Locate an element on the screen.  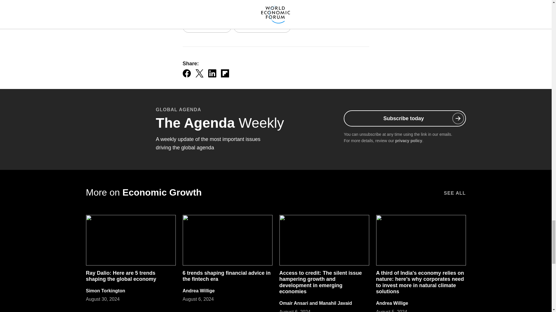
Subscribe today is located at coordinates (405, 118).